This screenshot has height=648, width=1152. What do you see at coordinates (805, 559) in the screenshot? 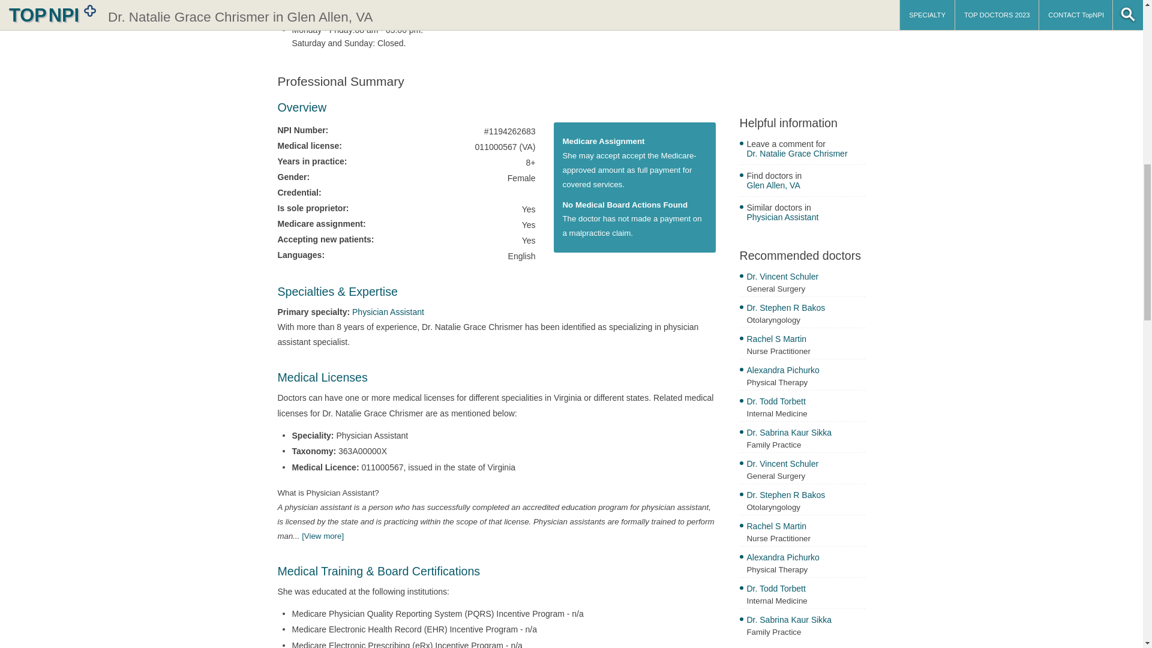
I see `Alexandra Pichurko` at bounding box center [805, 559].